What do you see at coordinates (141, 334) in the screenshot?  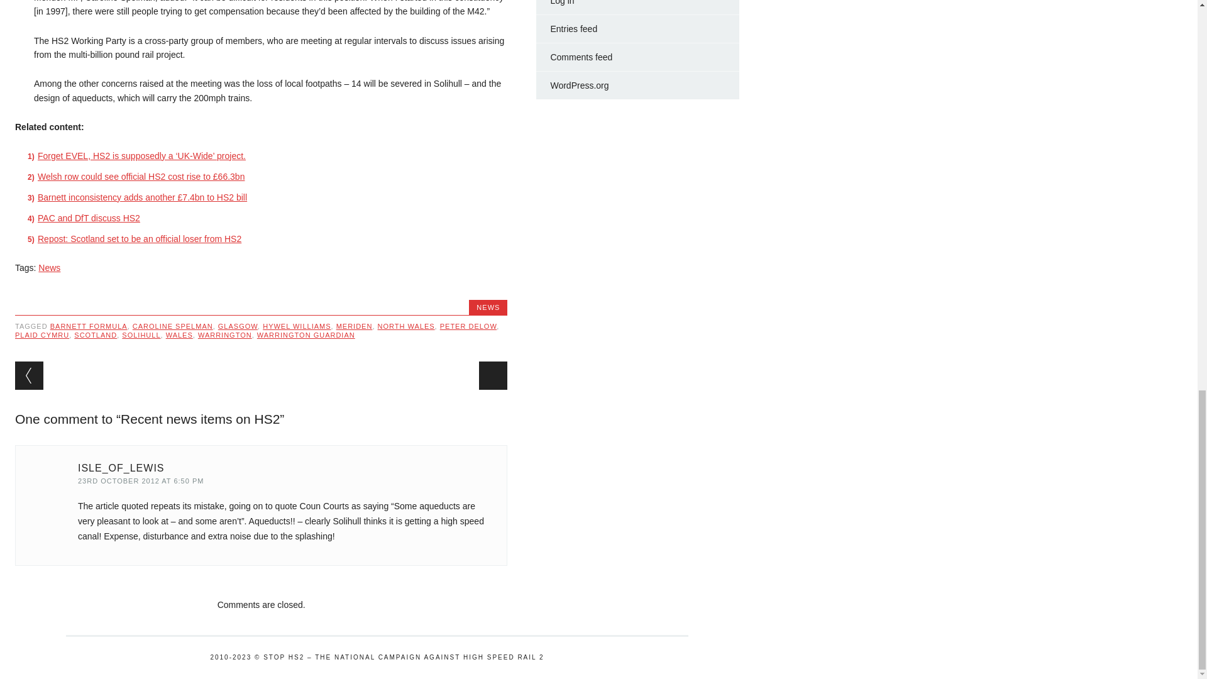 I see `SOLIHULL` at bounding box center [141, 334].